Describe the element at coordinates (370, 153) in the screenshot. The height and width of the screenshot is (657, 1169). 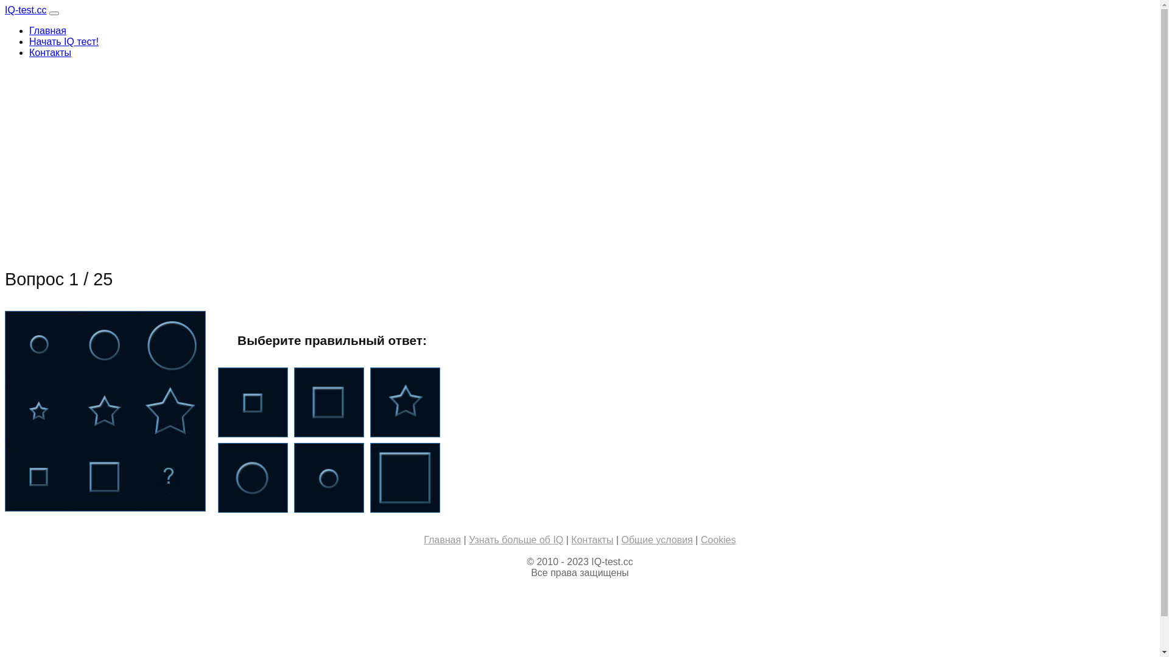
I see `Advertisement` at that location.